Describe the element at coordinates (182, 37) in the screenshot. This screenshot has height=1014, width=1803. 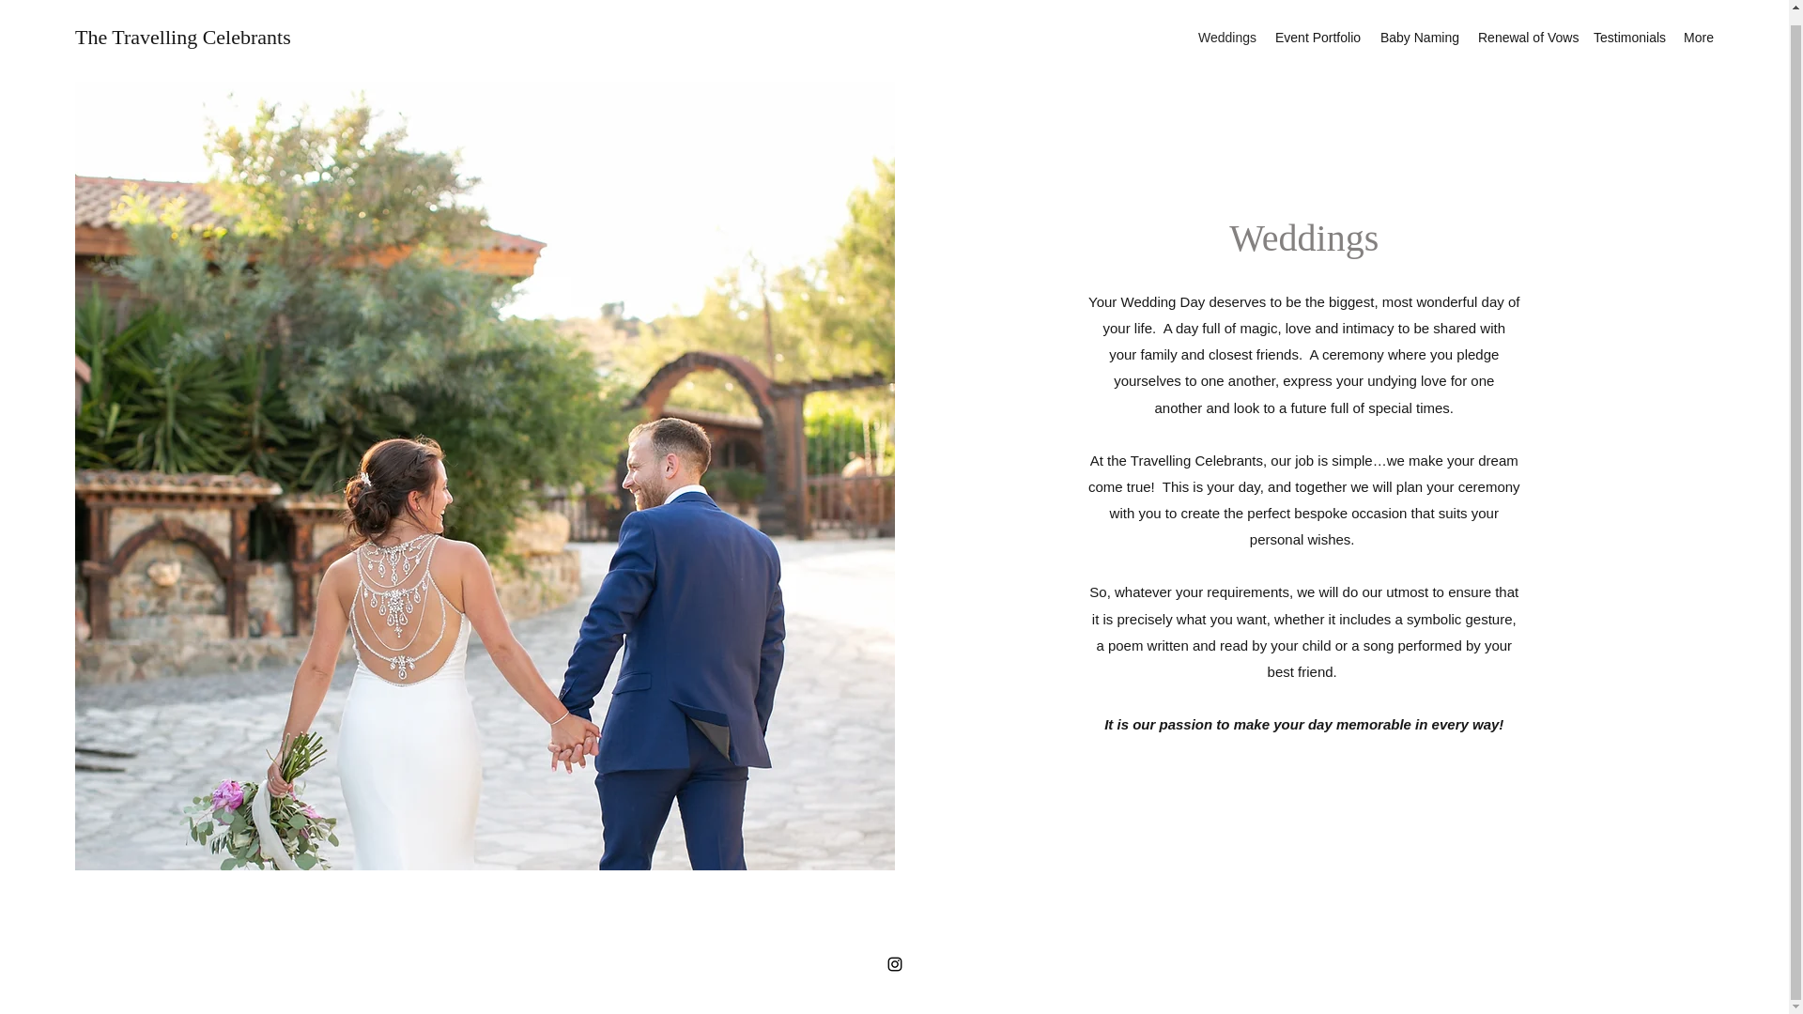
I see `The Travelling Celebrants` at that location.